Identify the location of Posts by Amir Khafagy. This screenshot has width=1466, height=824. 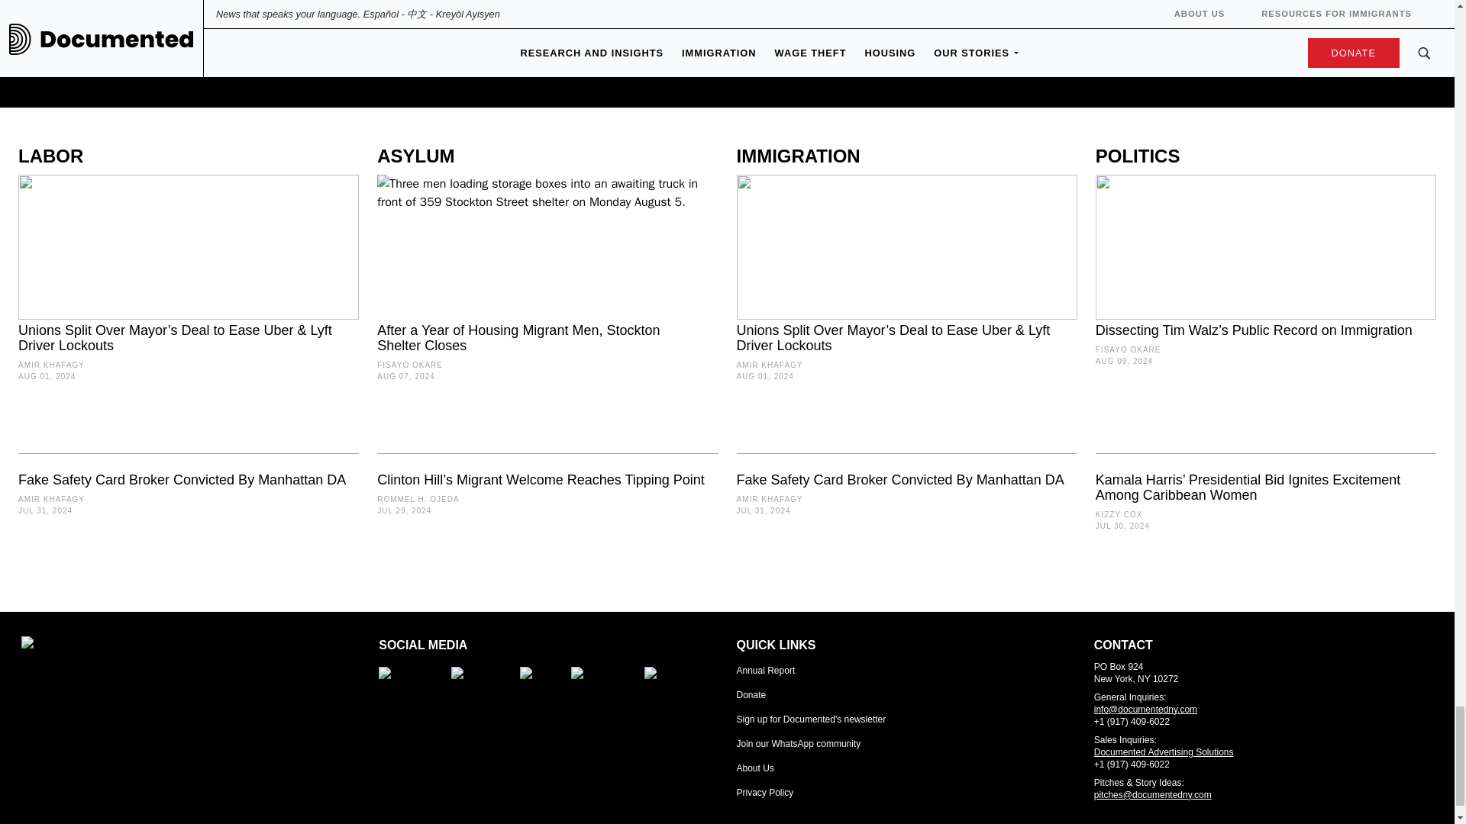
(768, 365).